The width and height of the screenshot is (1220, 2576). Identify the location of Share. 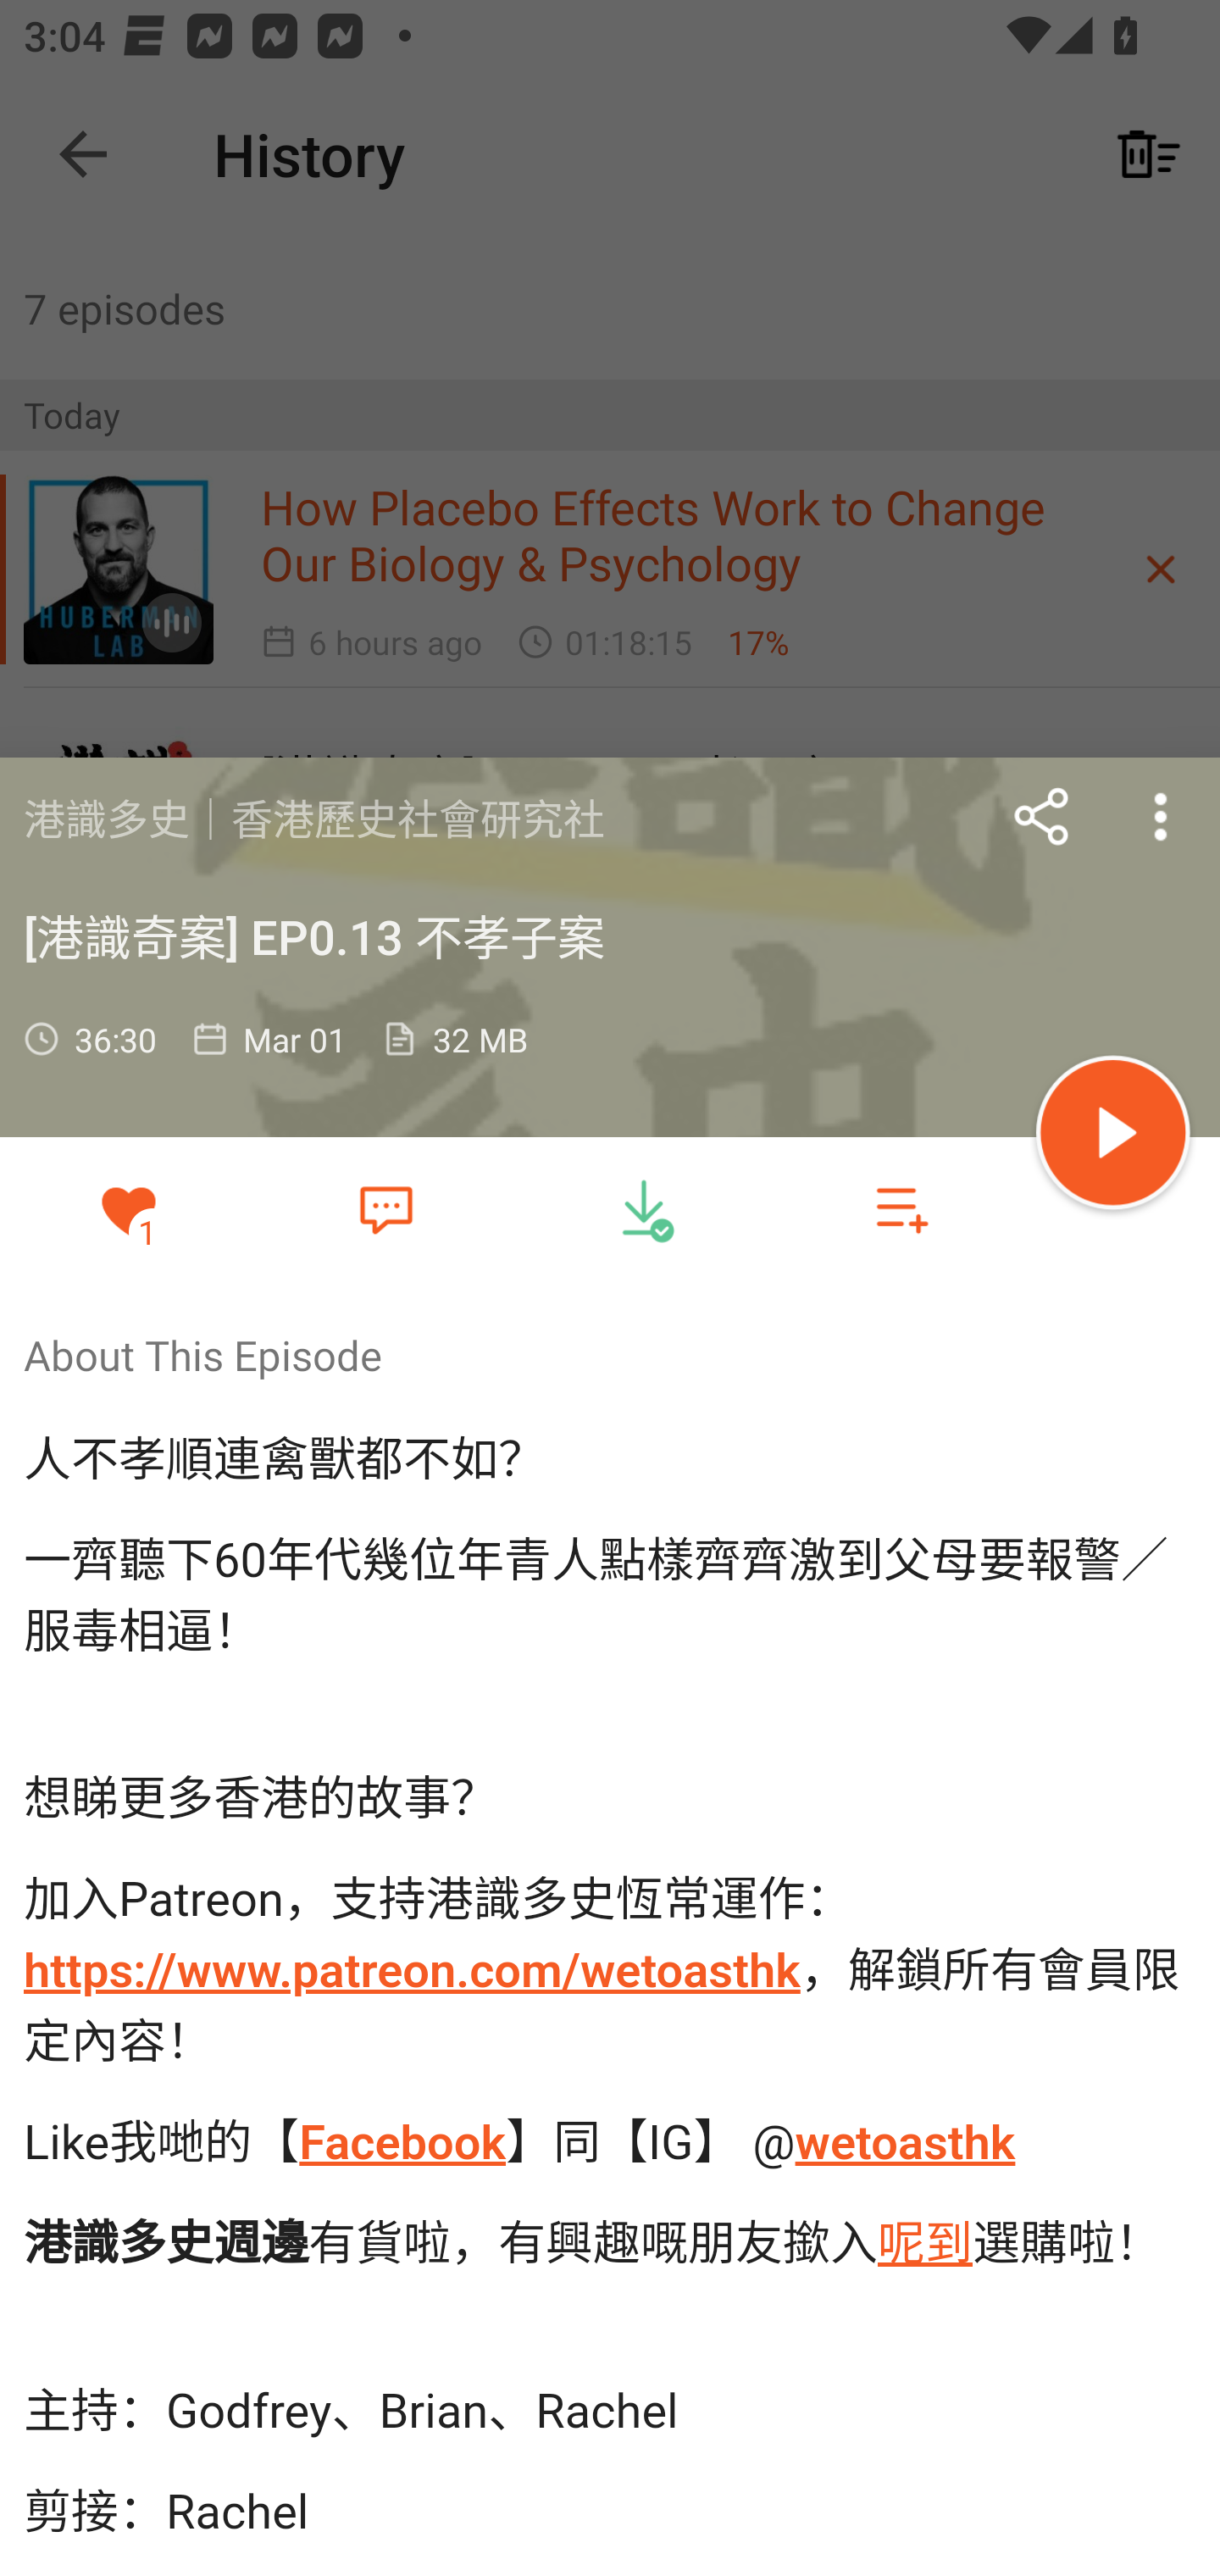
(1042, 816).